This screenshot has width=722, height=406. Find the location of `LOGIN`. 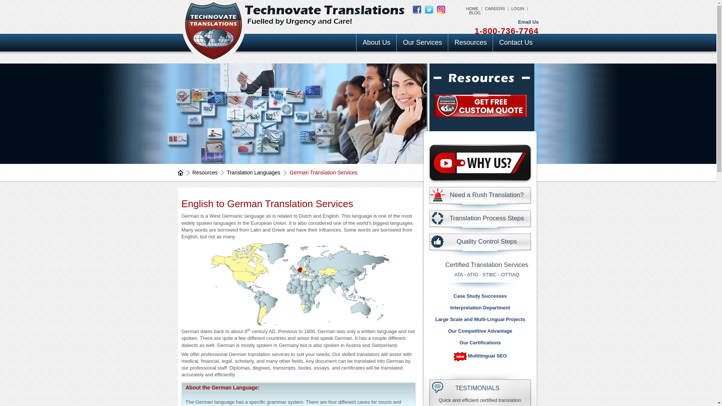

LOGIN is located at coordinates (517, 9).